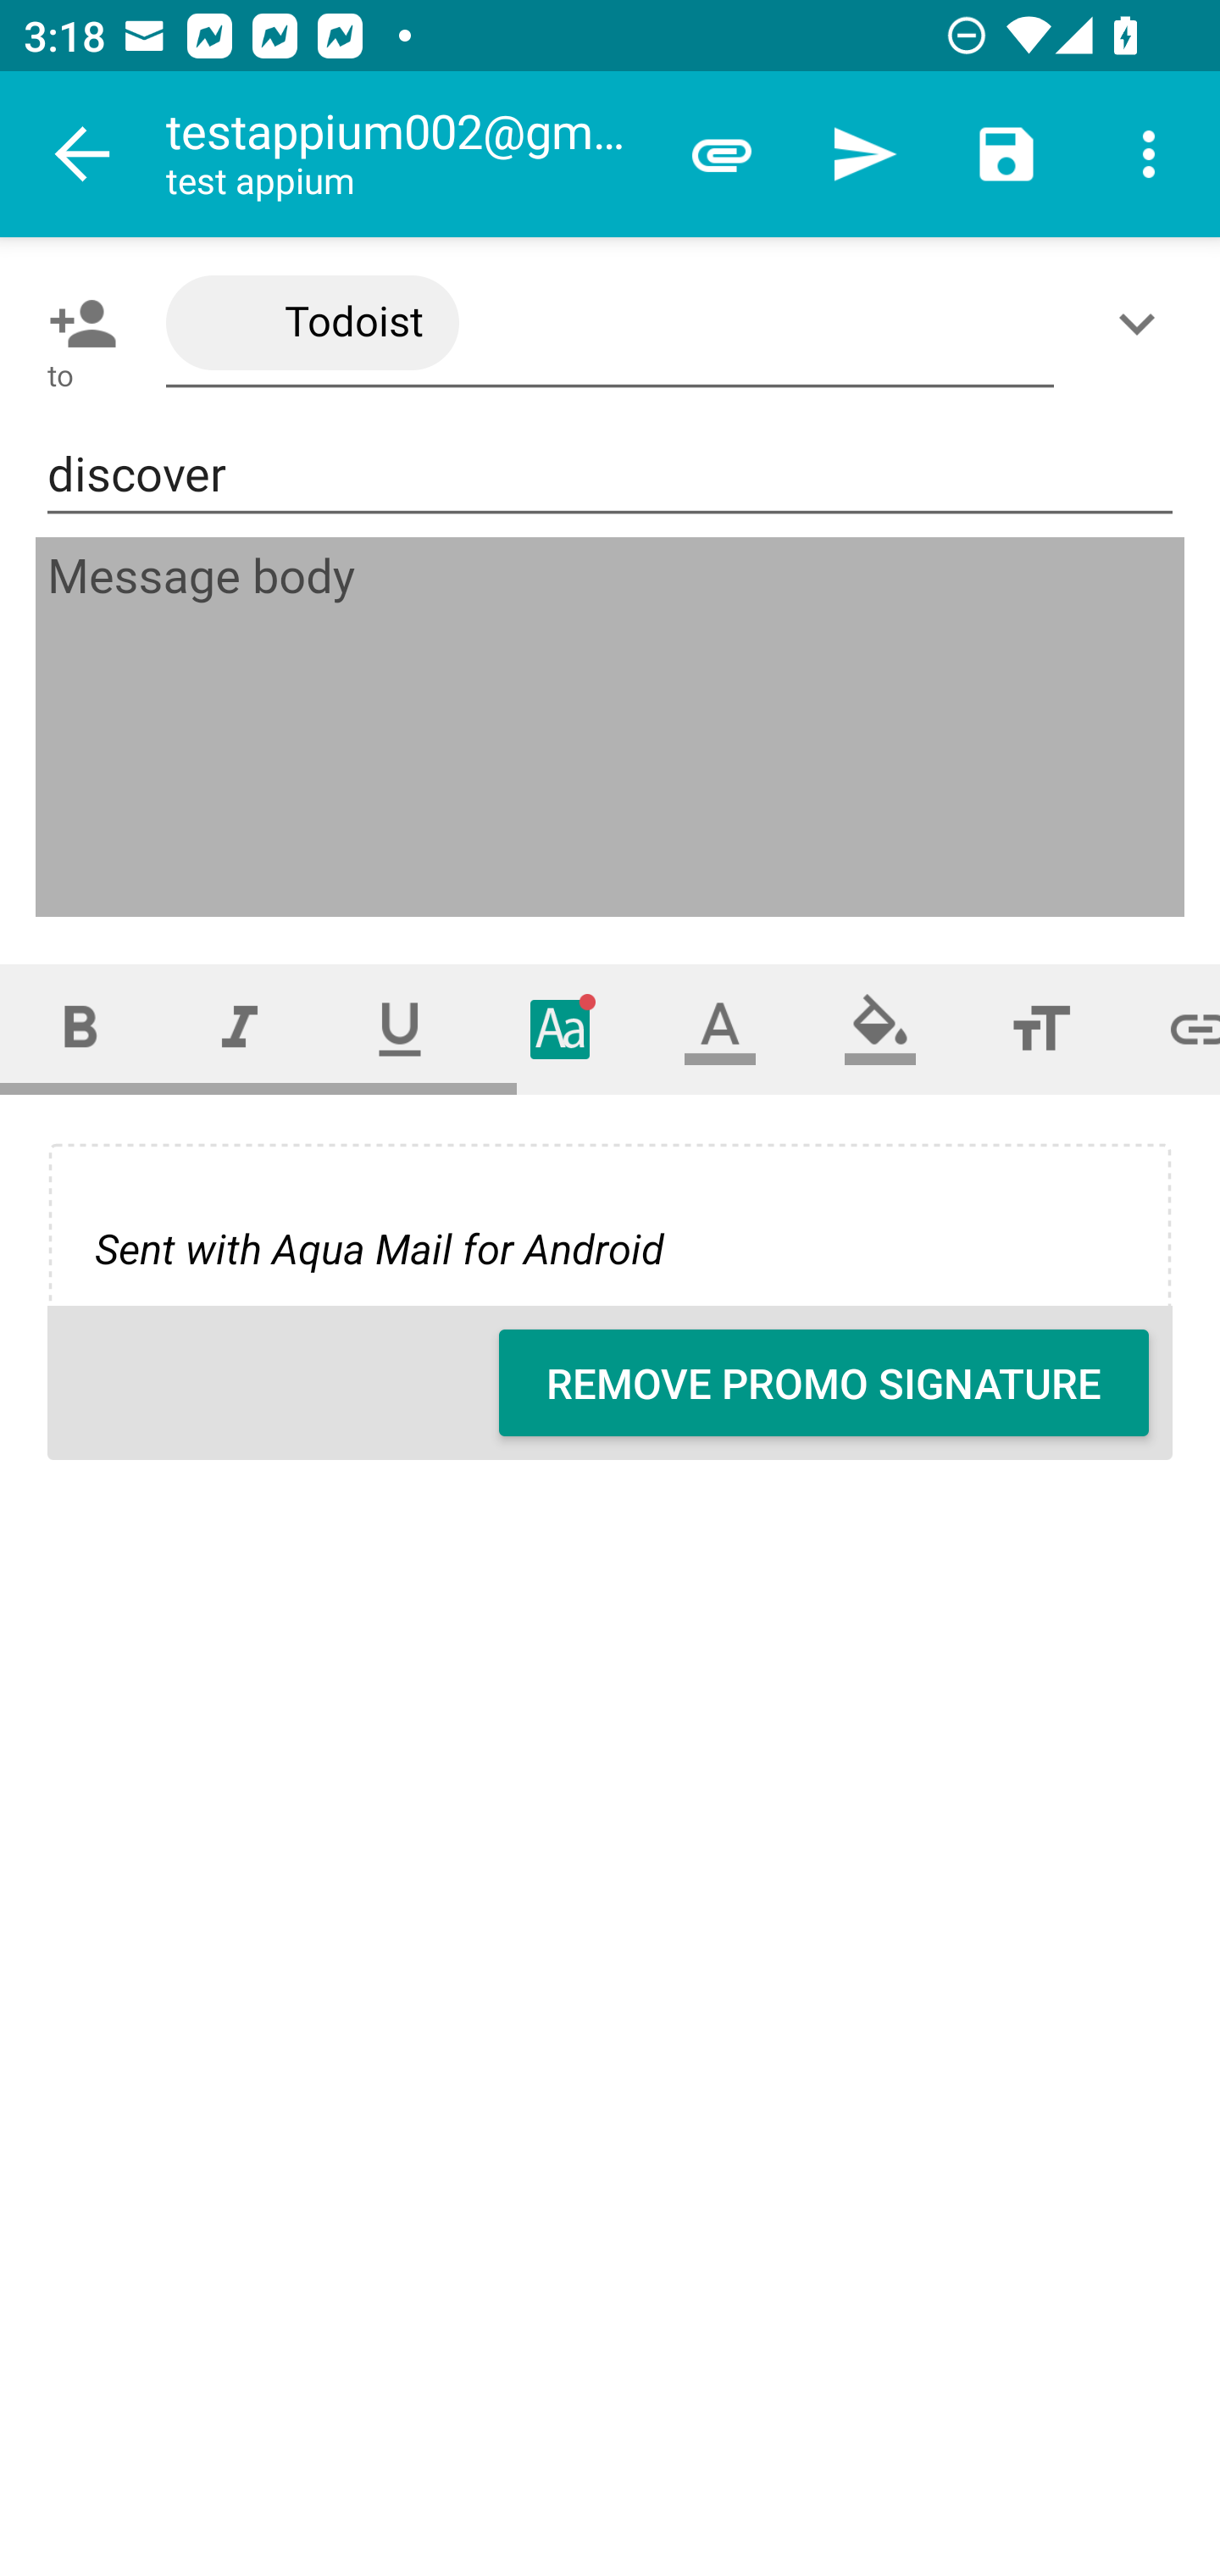 The image size is (1220, 2576). Describe the element at coordinates (610, 324) in the screenshot. I see `Todoist <no-reply@todoist.com>, ` at that location.